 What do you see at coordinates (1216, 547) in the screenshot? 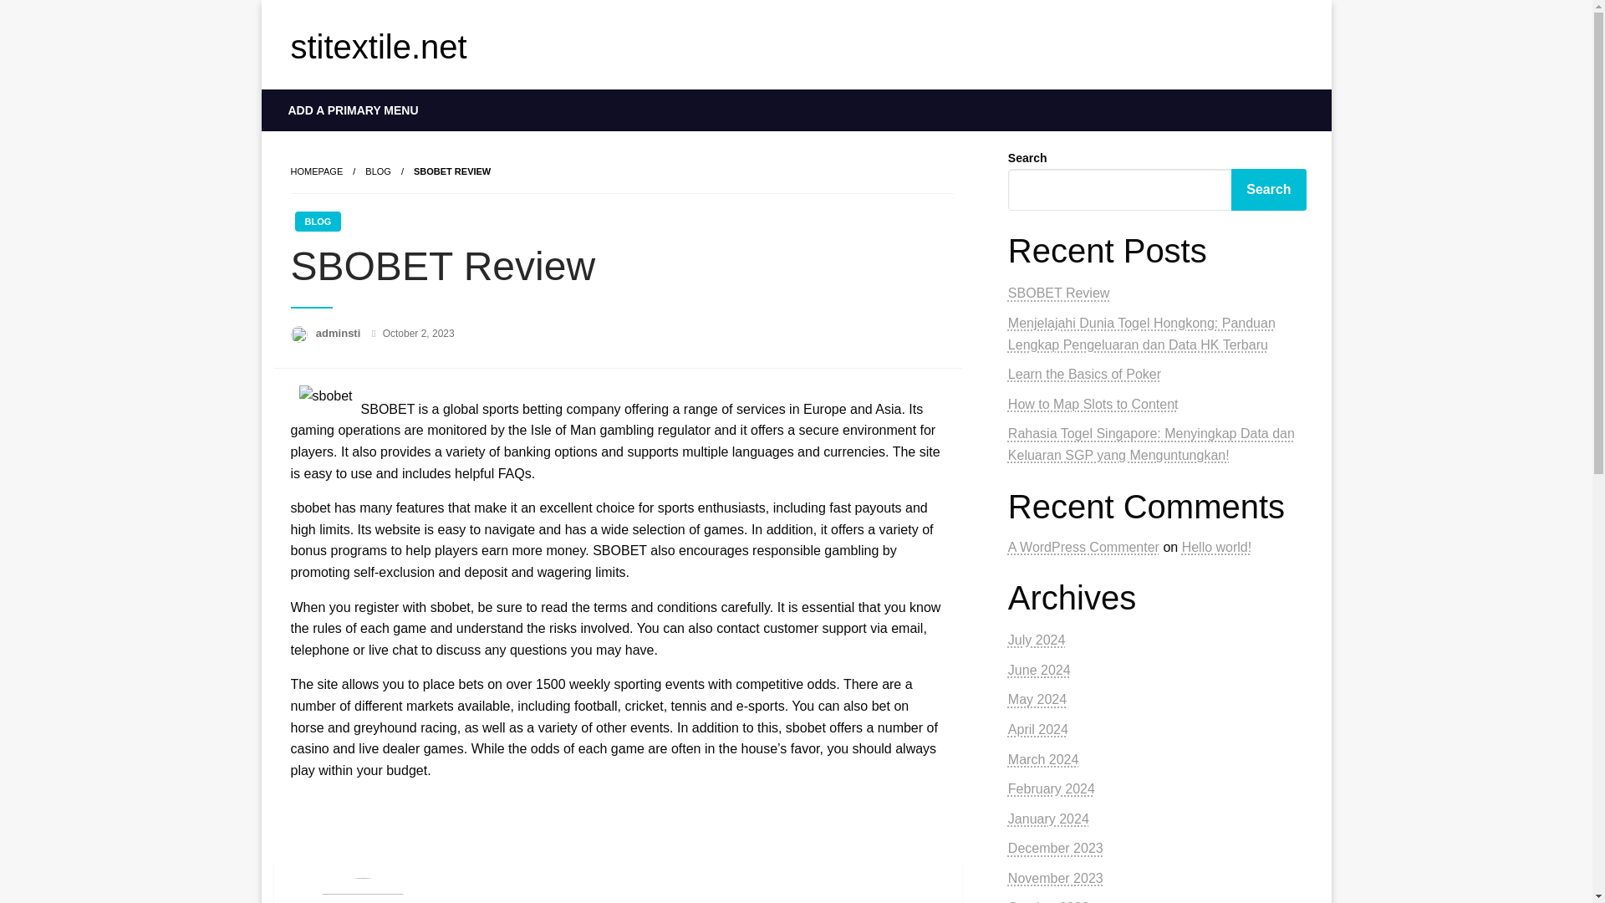
I see `Hello world!` at bounding box center [1216, 547].